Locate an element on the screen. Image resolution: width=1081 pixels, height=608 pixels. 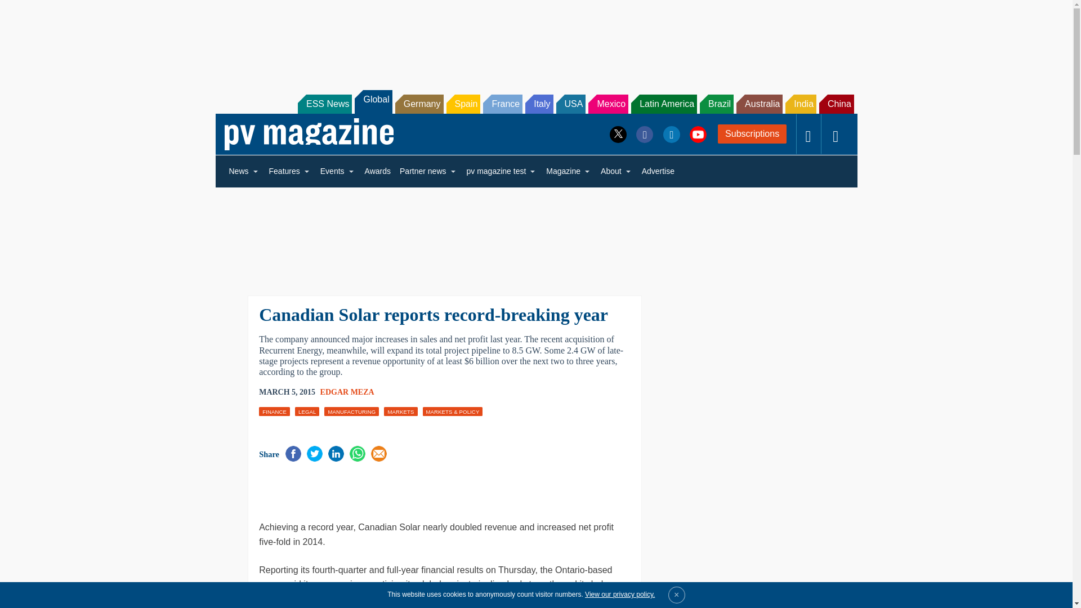
Germany is located at coordinates (419, 104).